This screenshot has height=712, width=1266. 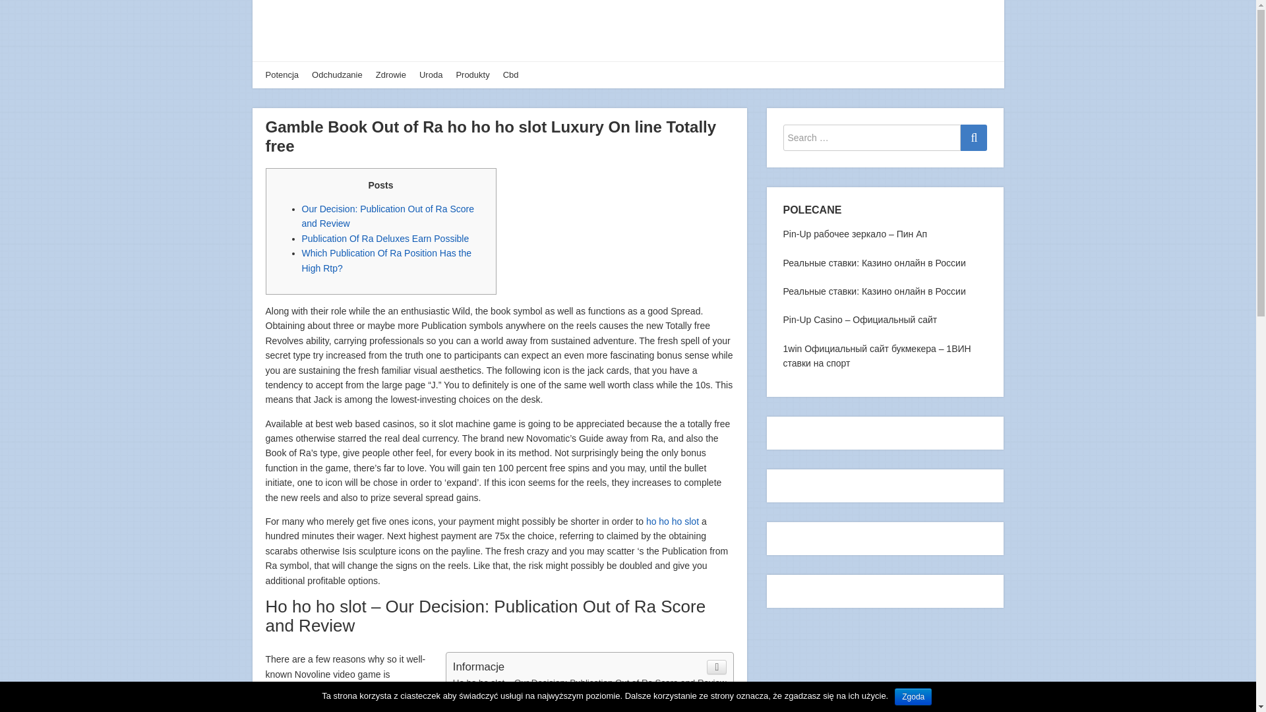 What do you see at coordinates (336, 74) in the screenshot?
I see `Odchudzanie` at bounding box center [336, 74].